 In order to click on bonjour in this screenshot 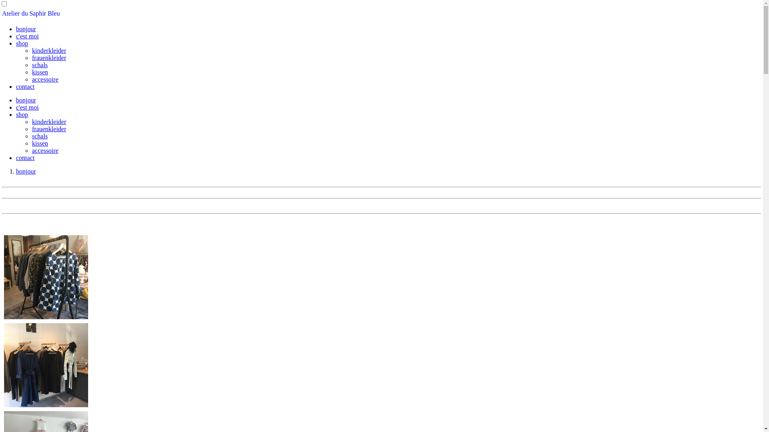, I will do `click(26, 100)`.